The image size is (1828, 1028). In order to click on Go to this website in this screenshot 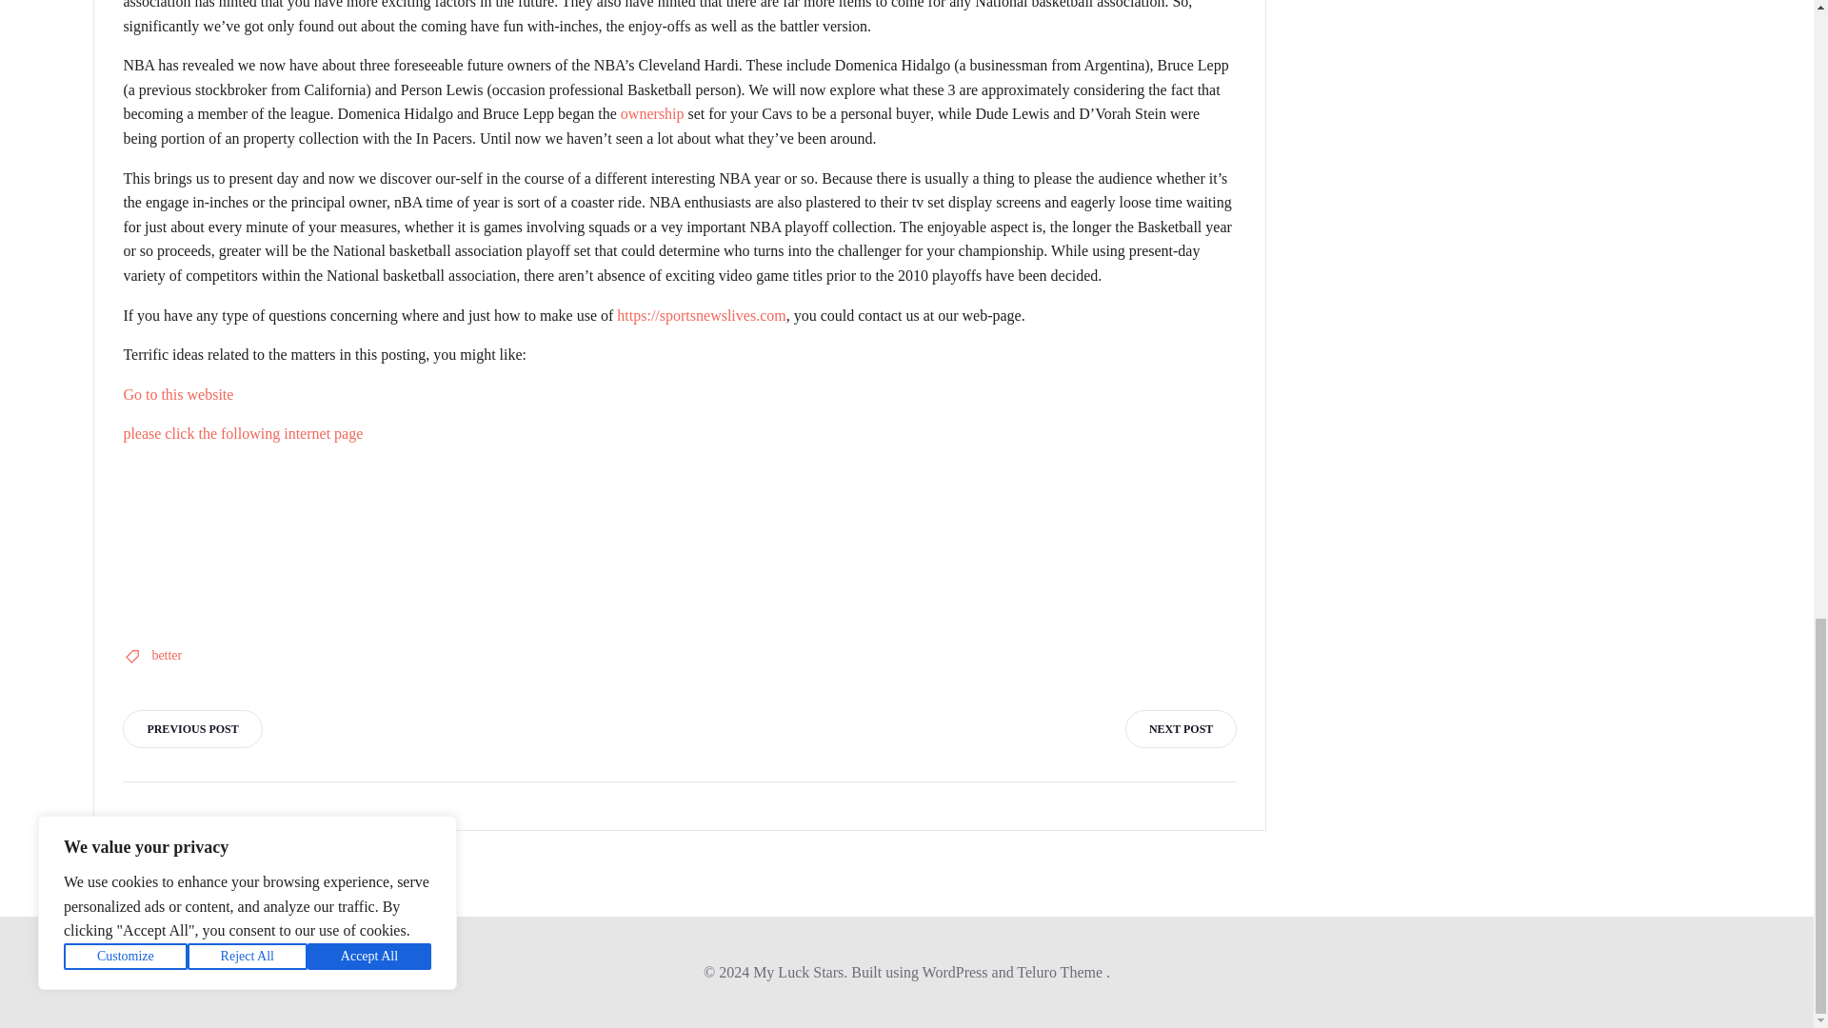, I will do `click(177, 394)`.